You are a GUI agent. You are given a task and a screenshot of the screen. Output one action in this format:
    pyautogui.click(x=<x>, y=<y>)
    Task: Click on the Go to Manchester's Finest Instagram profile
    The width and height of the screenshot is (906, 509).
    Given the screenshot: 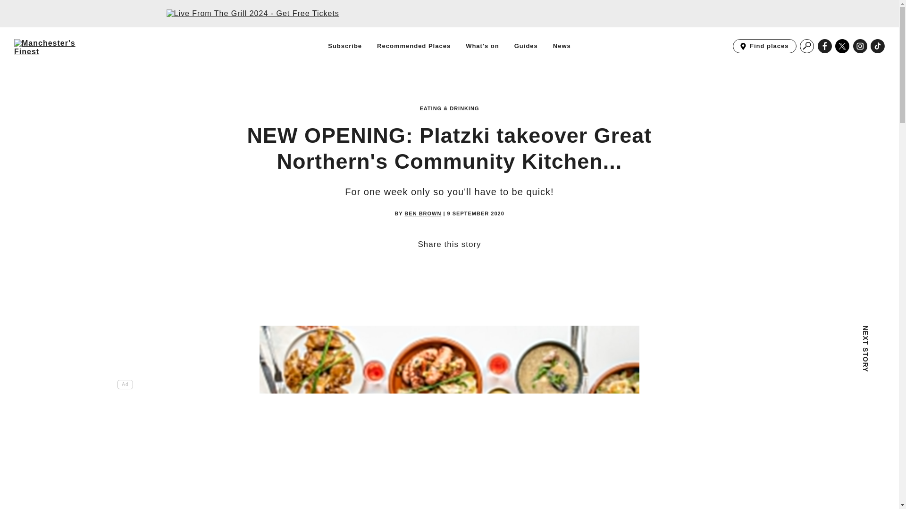 What is the action you would take?
    pyautogui.click(x=878, y=46)
    